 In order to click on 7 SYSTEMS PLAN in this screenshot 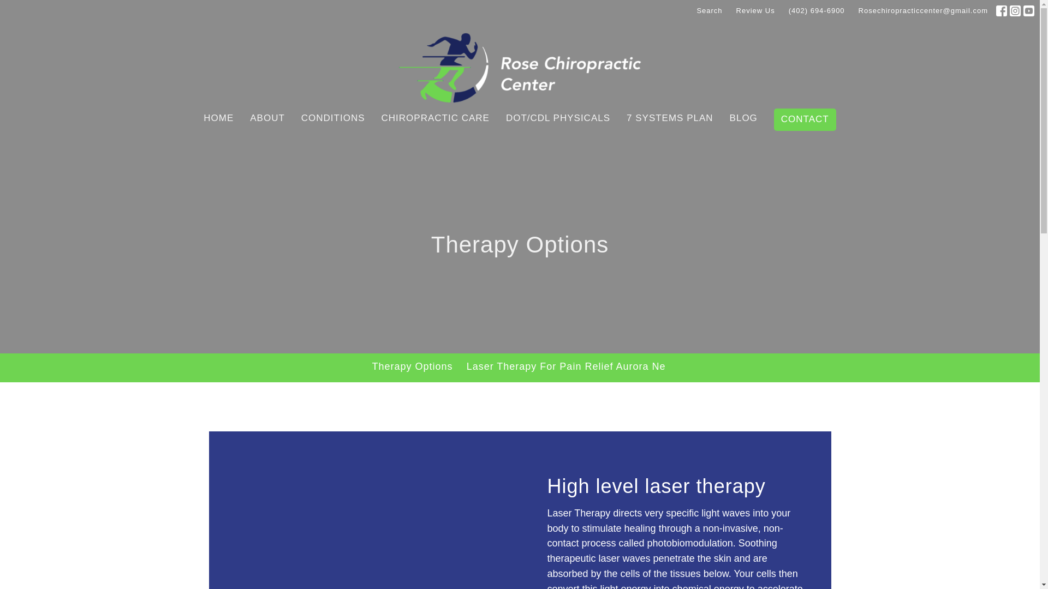, I will do `click(670, 118)`.